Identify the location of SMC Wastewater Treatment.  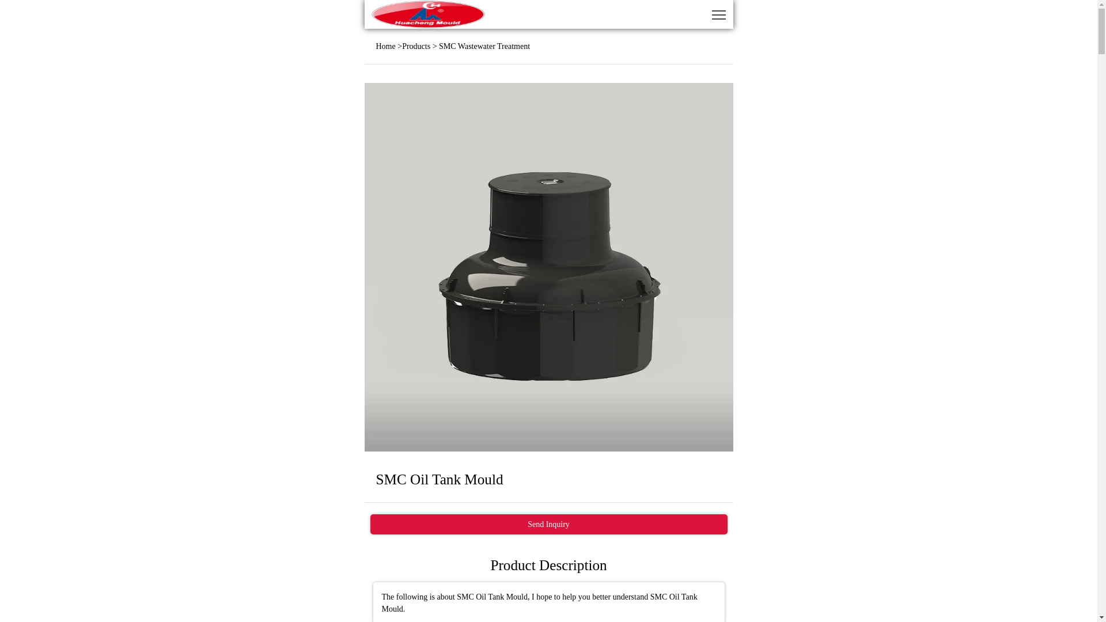
(484, 46).